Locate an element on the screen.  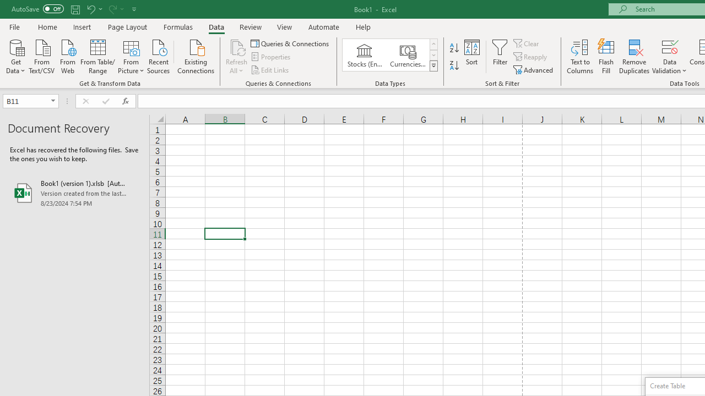
AutoSave is located at coordinates (37, 9).